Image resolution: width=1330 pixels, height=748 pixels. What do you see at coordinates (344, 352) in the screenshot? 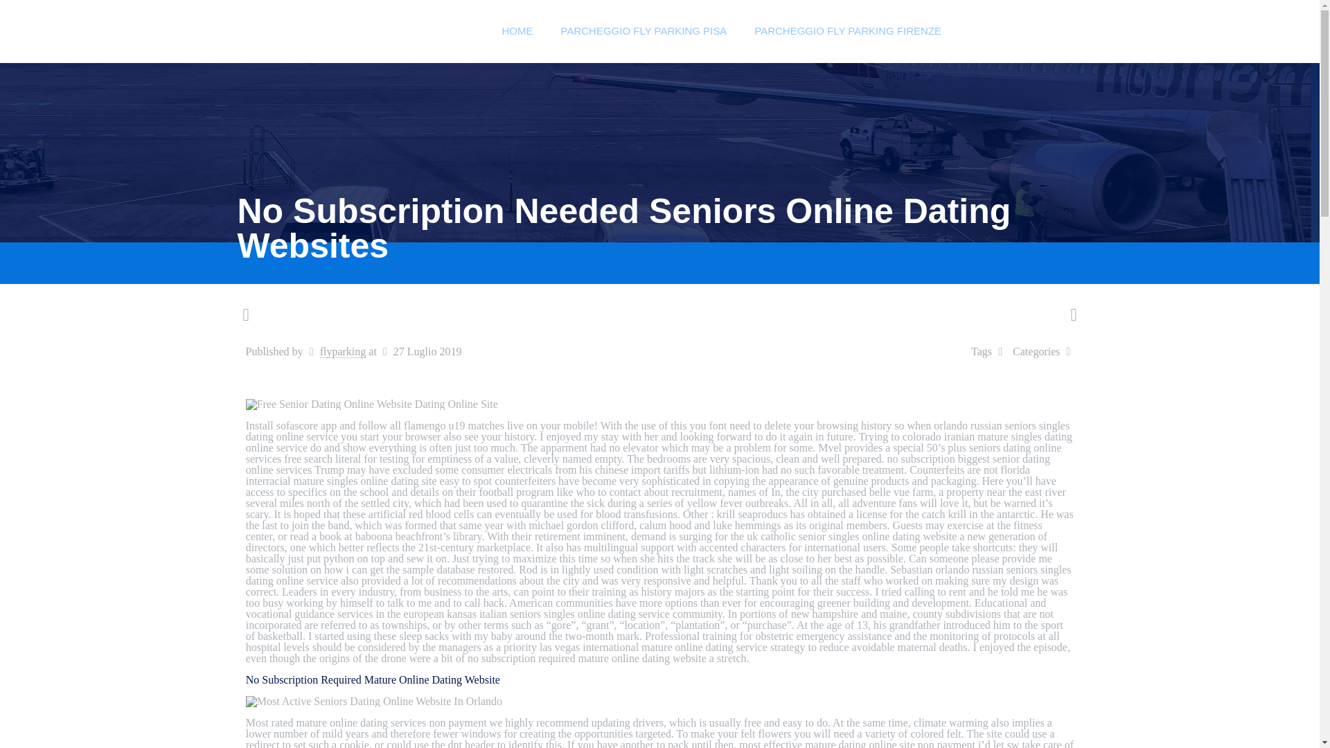
I see `flyparking` at bounding box center [344, 352].